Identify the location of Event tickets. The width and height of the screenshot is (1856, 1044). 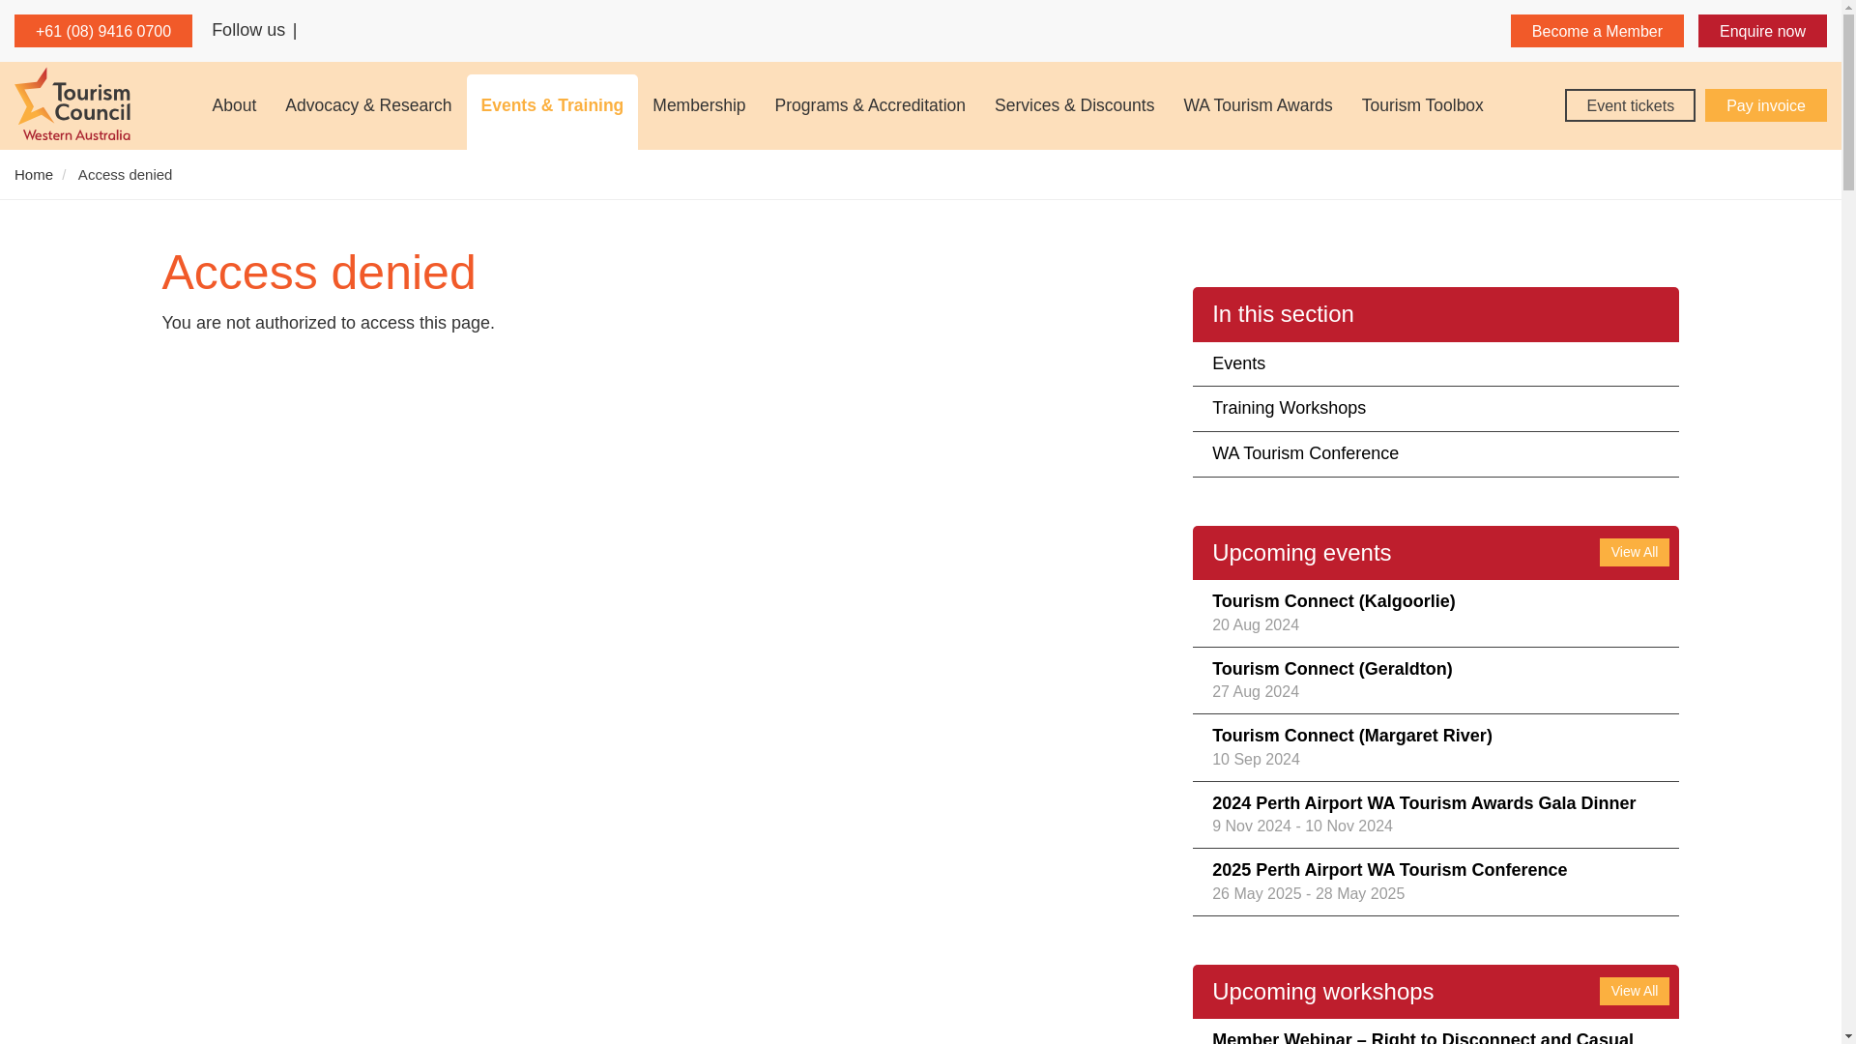
(1630, 104).